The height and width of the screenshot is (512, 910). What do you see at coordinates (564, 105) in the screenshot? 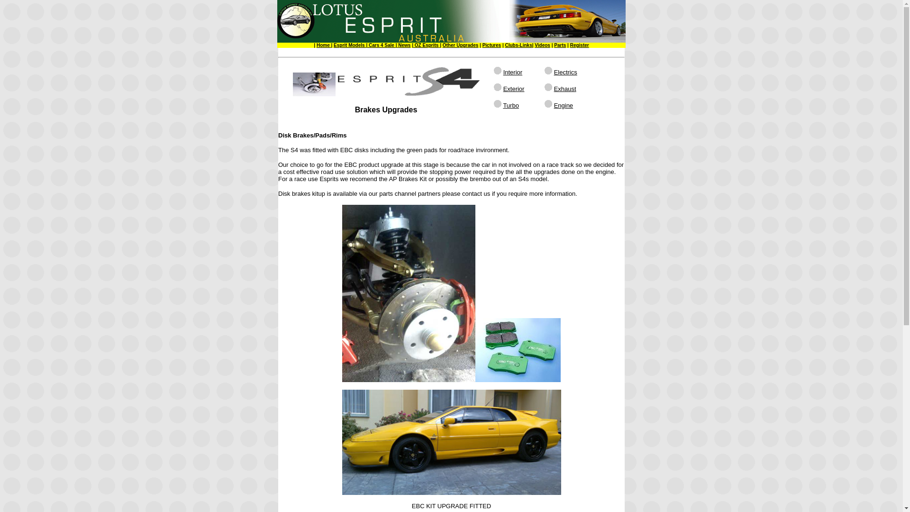
I see `Engine` at bounding box center [564, 105].